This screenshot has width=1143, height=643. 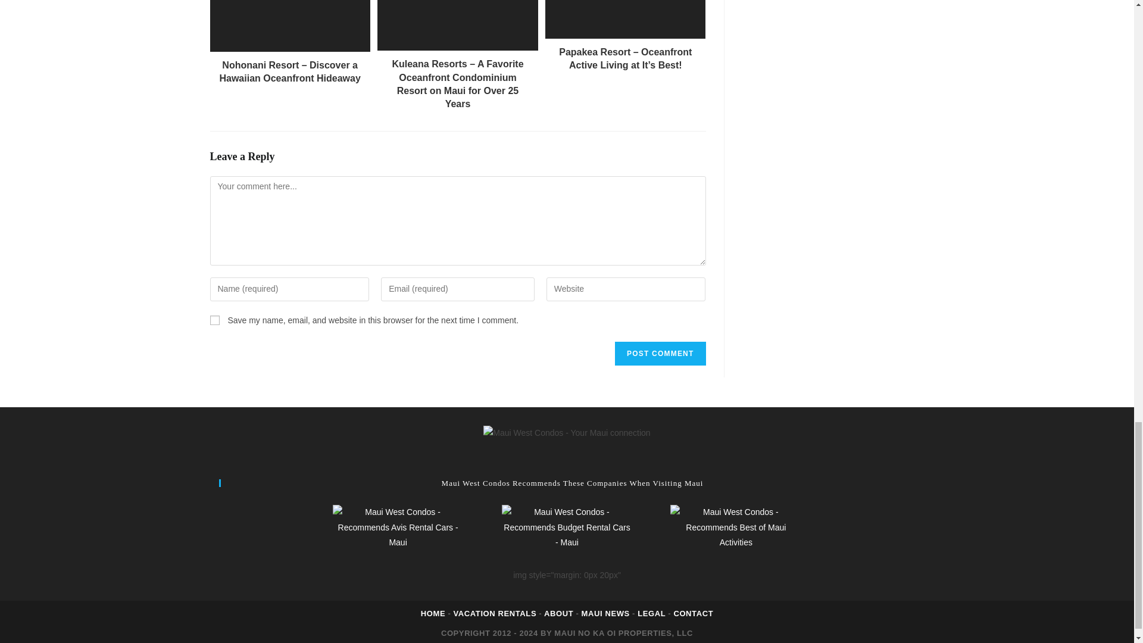 What do you see at coordinates (660, 354) in the screenshot?
I see `Post Comment` at bounding box center [660, 354].